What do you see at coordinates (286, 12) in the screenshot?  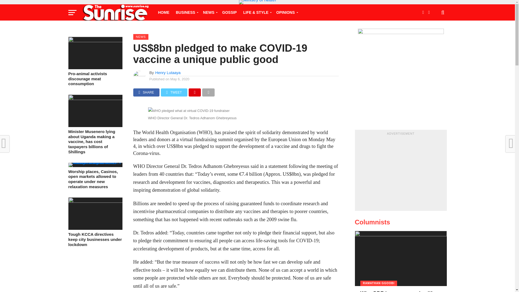 I see `OPINIONS` at bounding box center [286, 12].